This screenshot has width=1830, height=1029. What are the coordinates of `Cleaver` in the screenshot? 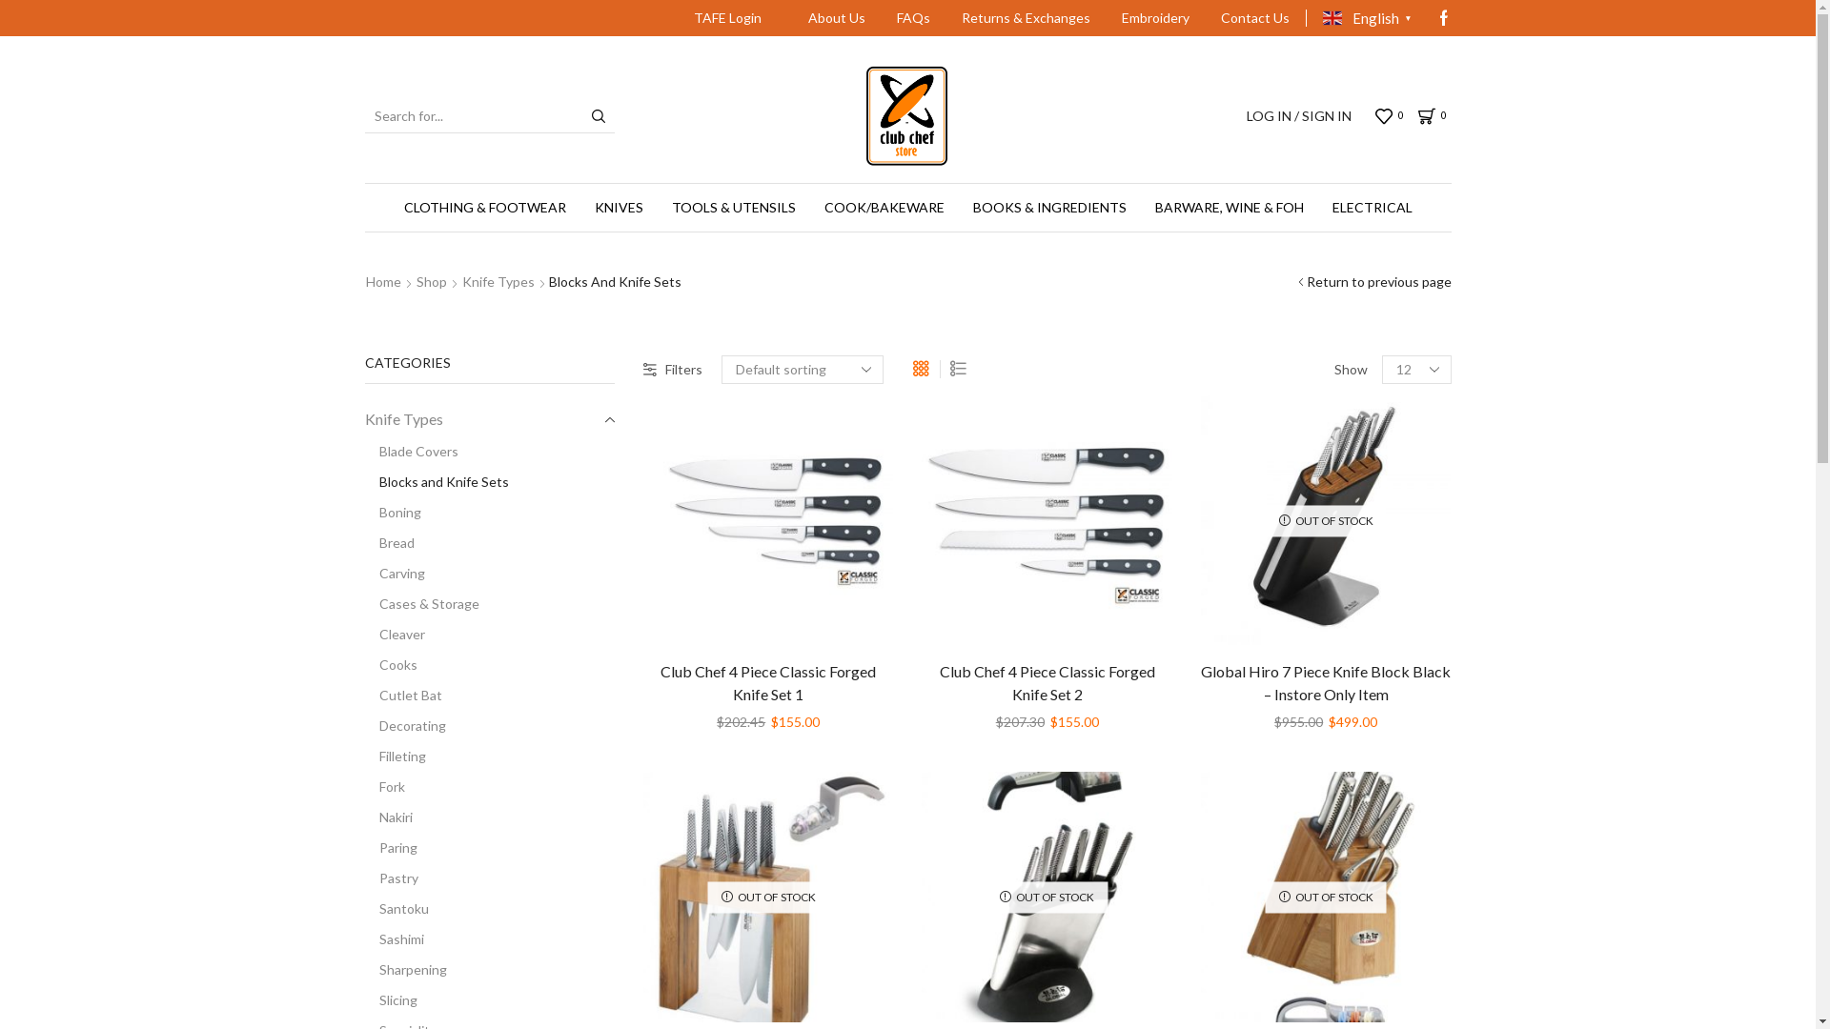 It's located at (395, 635).